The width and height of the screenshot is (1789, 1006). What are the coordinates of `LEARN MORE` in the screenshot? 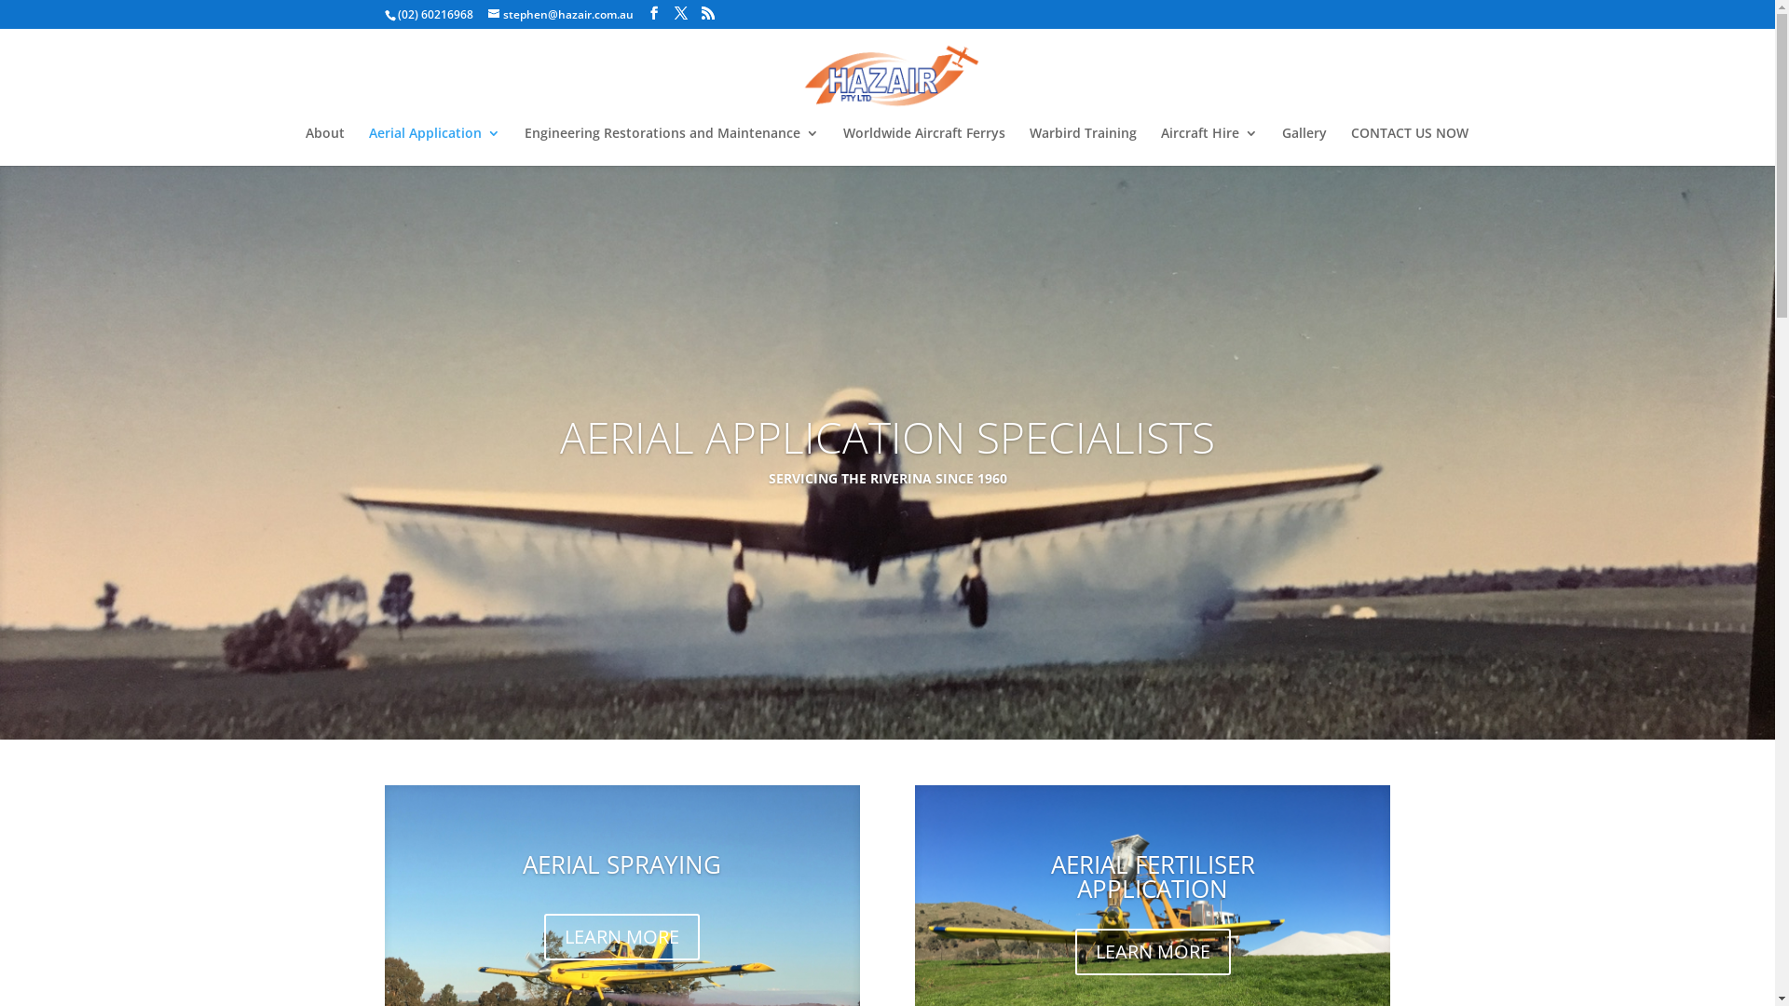 It's located at (622, 937).